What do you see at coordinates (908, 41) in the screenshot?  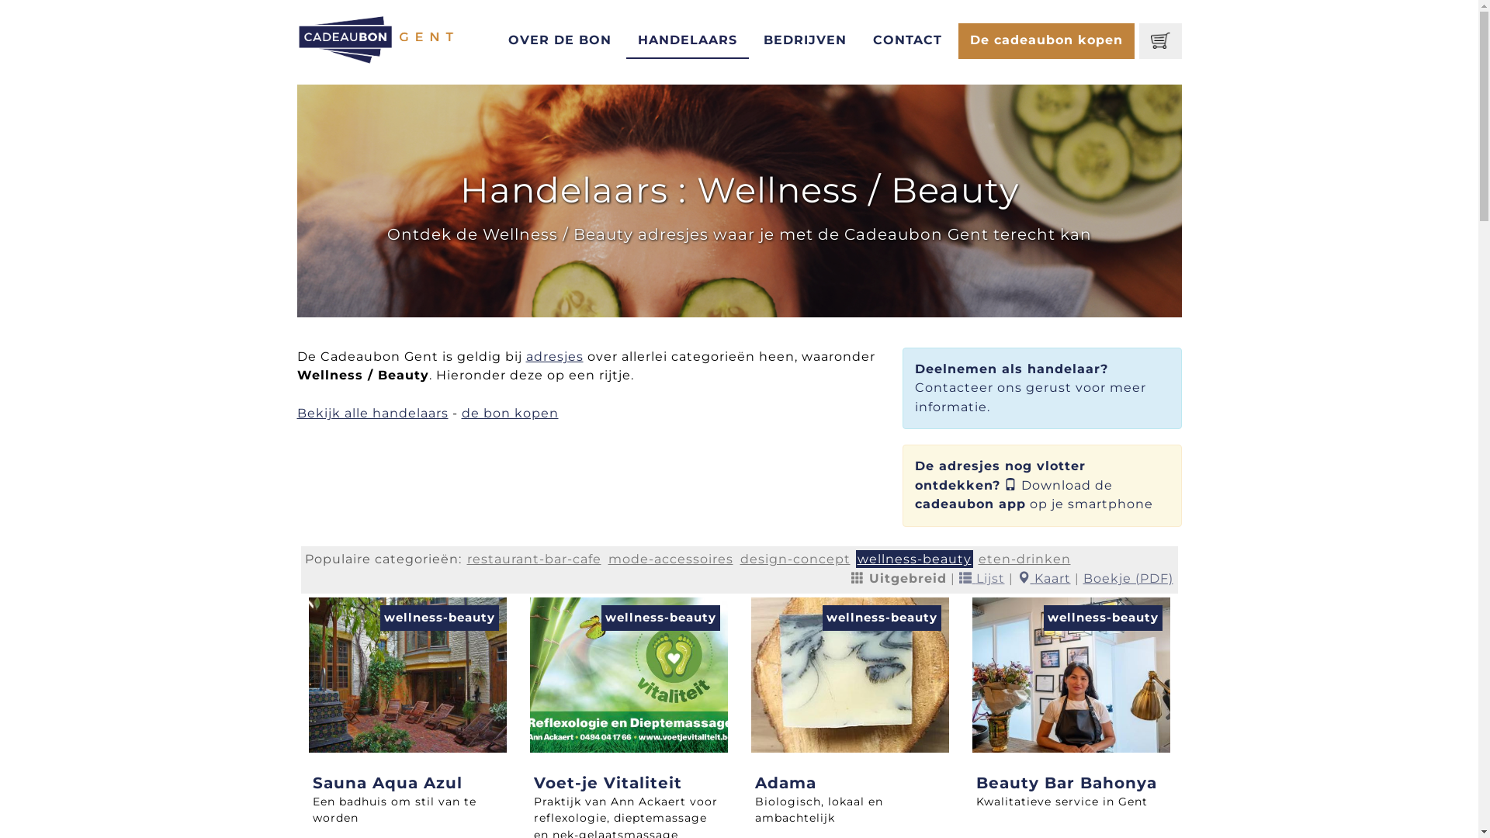 I see `CONTACT` at bounding box center [908, 41].